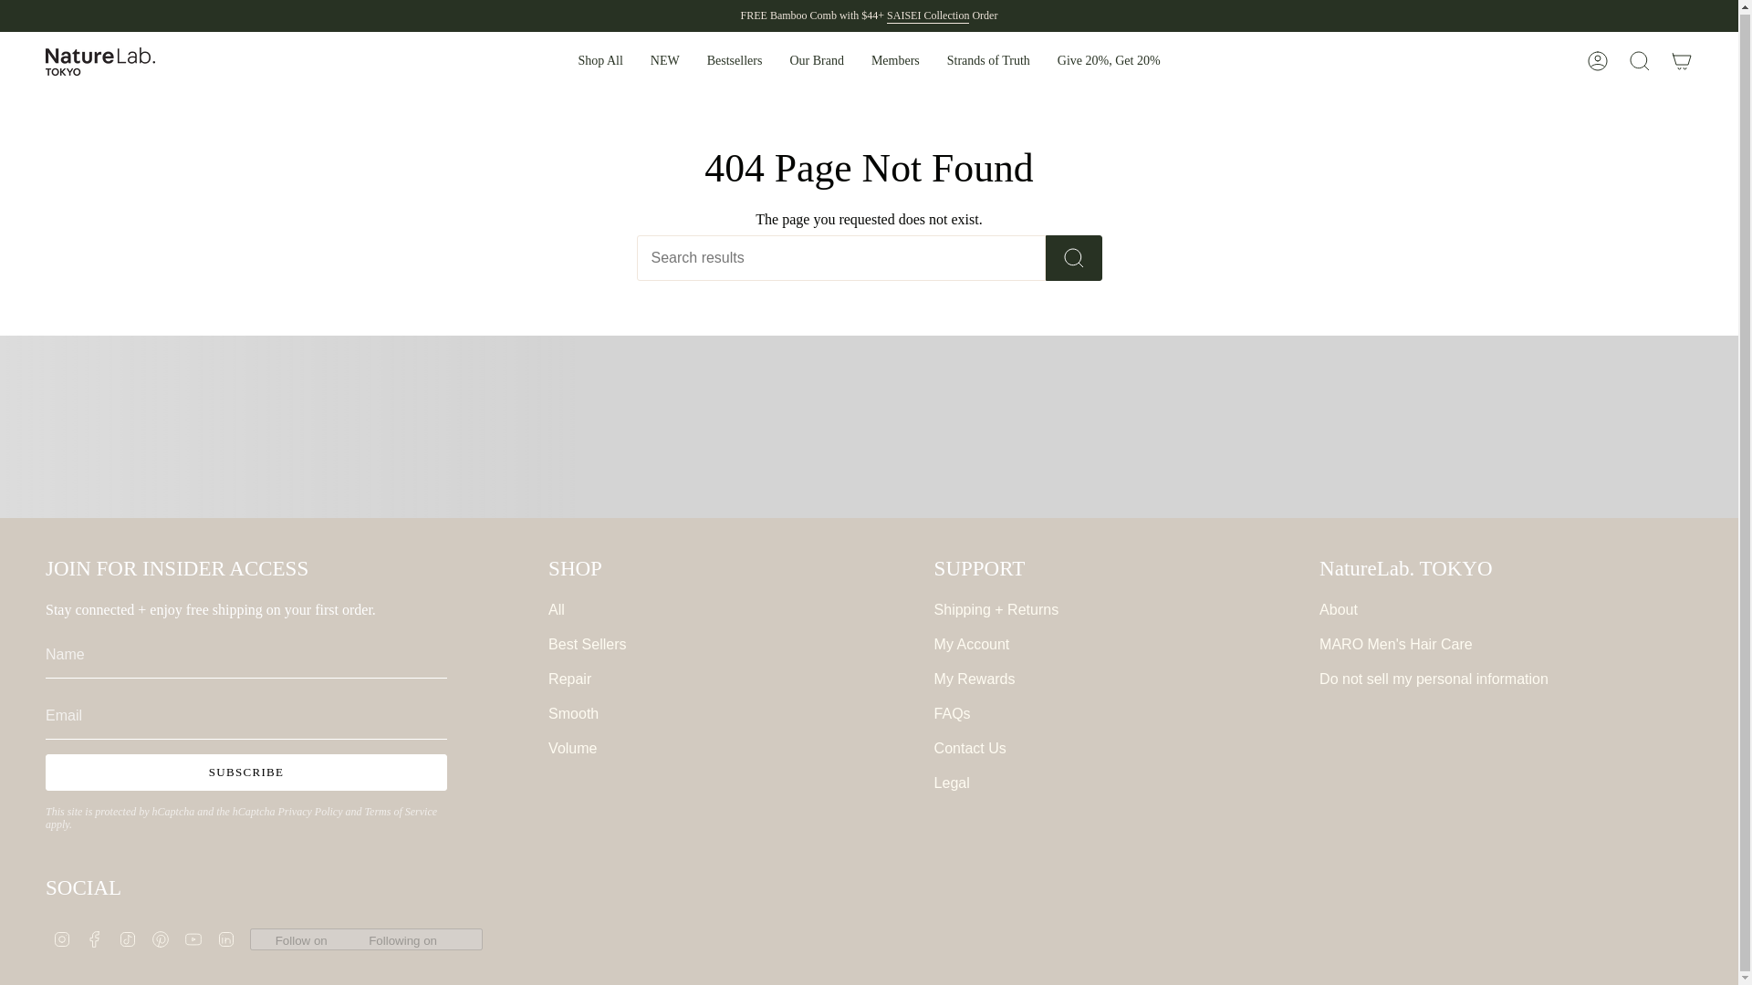 This screenshot has width=1752, height=985. Describe the element at coordinates (600, 61) in the screenshot. I see `Shop All` at that location.